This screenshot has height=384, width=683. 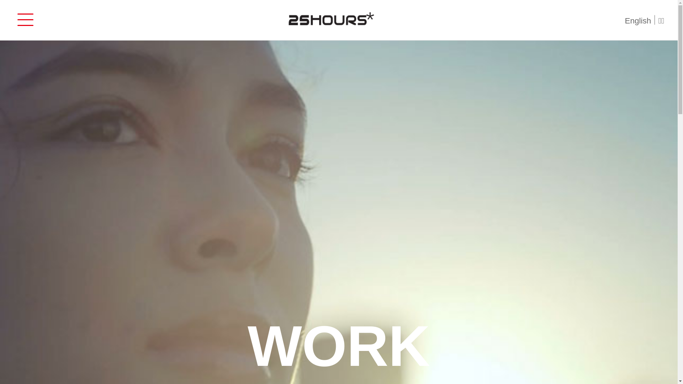 What do you see at coordinates (640, 20) in the screenshot?
I see `English` at bounding box center [640, 20].